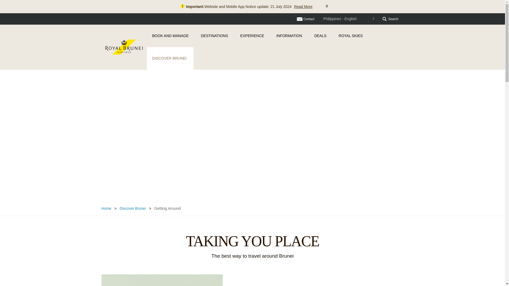  Describe the element at coordinates (215, 36) in the screenshot. I see `DESTINATIONS` at that location.